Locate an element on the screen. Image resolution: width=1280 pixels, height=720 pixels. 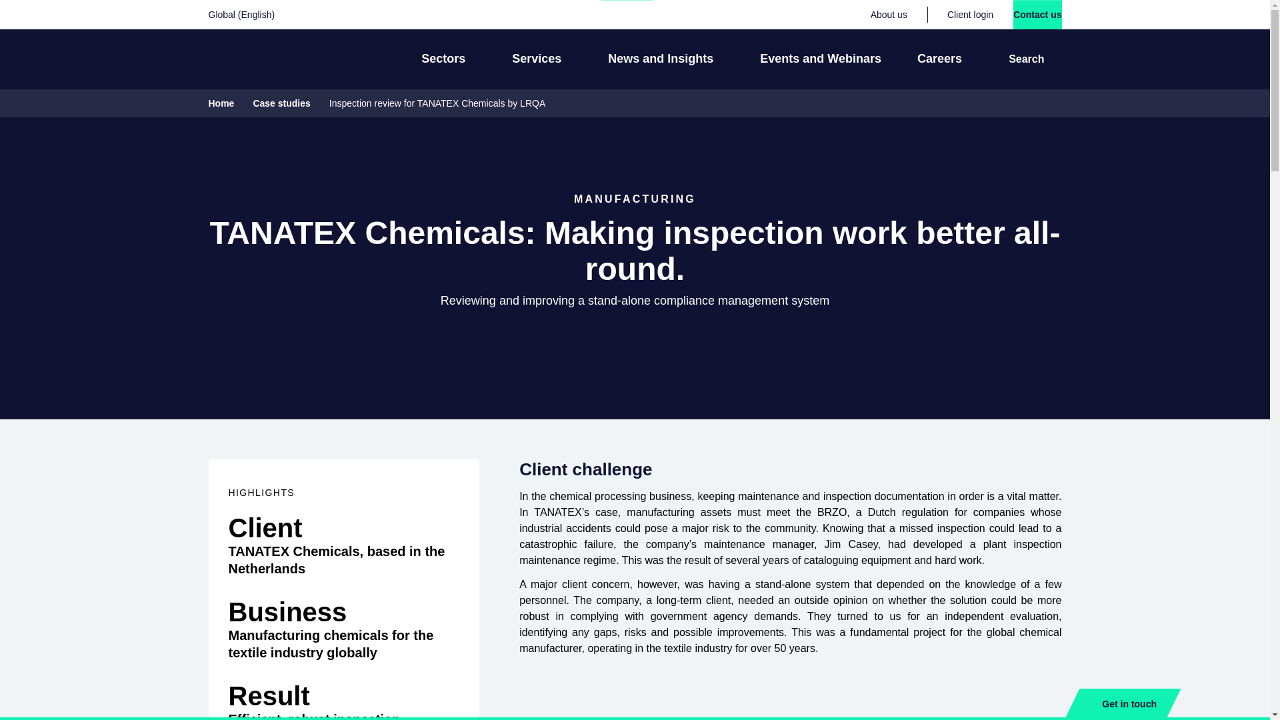
About us is located at coordinates (889, 15).